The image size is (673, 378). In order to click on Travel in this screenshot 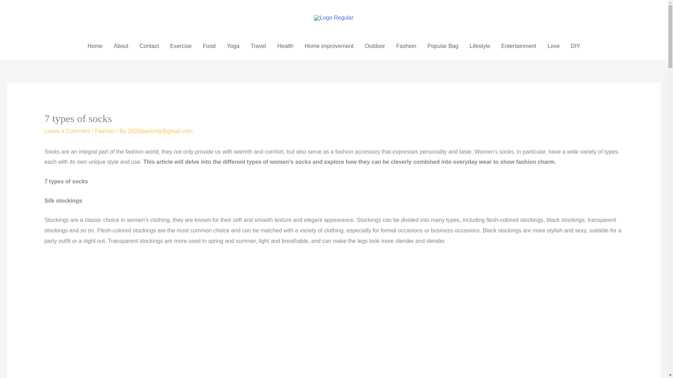, I will do `click(258, 46)`.